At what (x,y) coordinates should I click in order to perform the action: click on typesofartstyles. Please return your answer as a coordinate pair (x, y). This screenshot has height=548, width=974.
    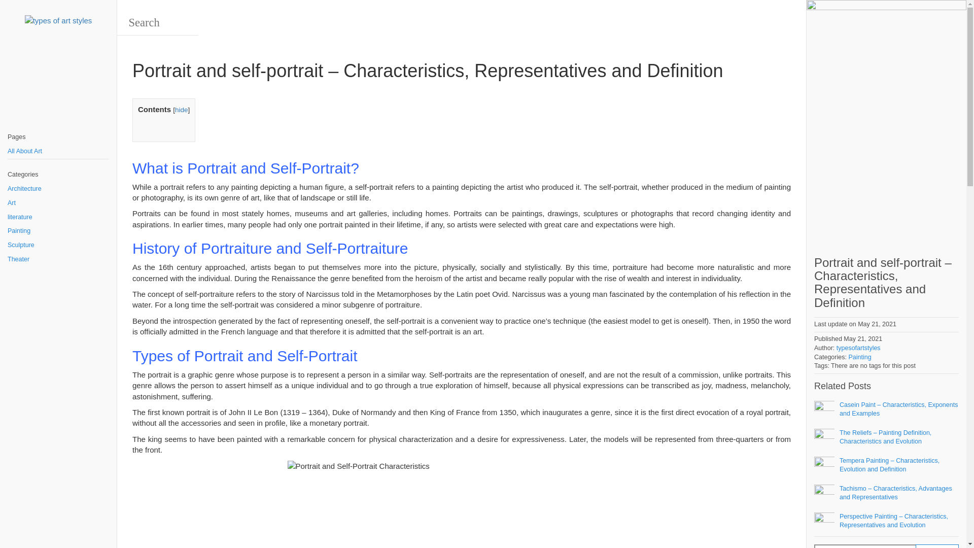
    Looking at the image, I should click on (858, 348).